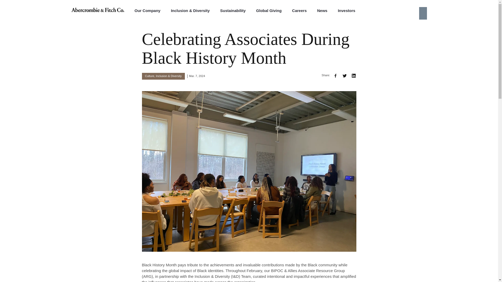  I want to click on Click to share on Facebook, so click(335, 76).